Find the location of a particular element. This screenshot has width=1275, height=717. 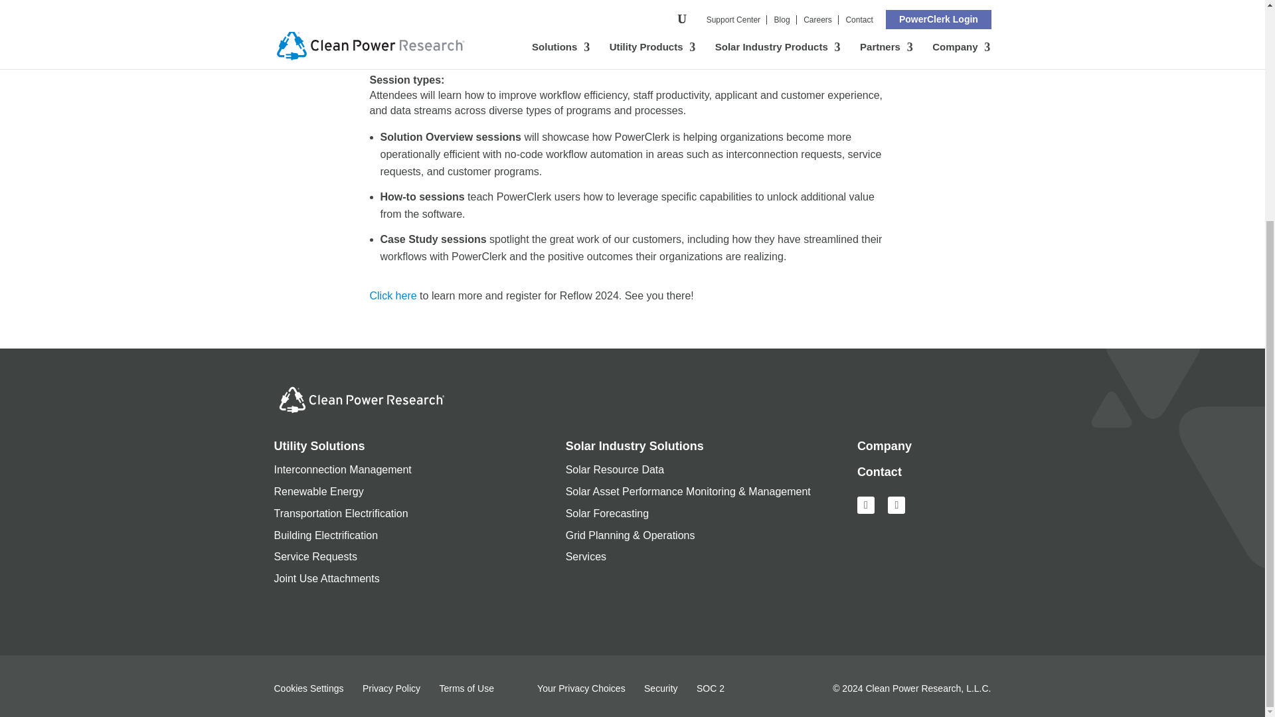

Twitter is located at coordinates (896, 503).